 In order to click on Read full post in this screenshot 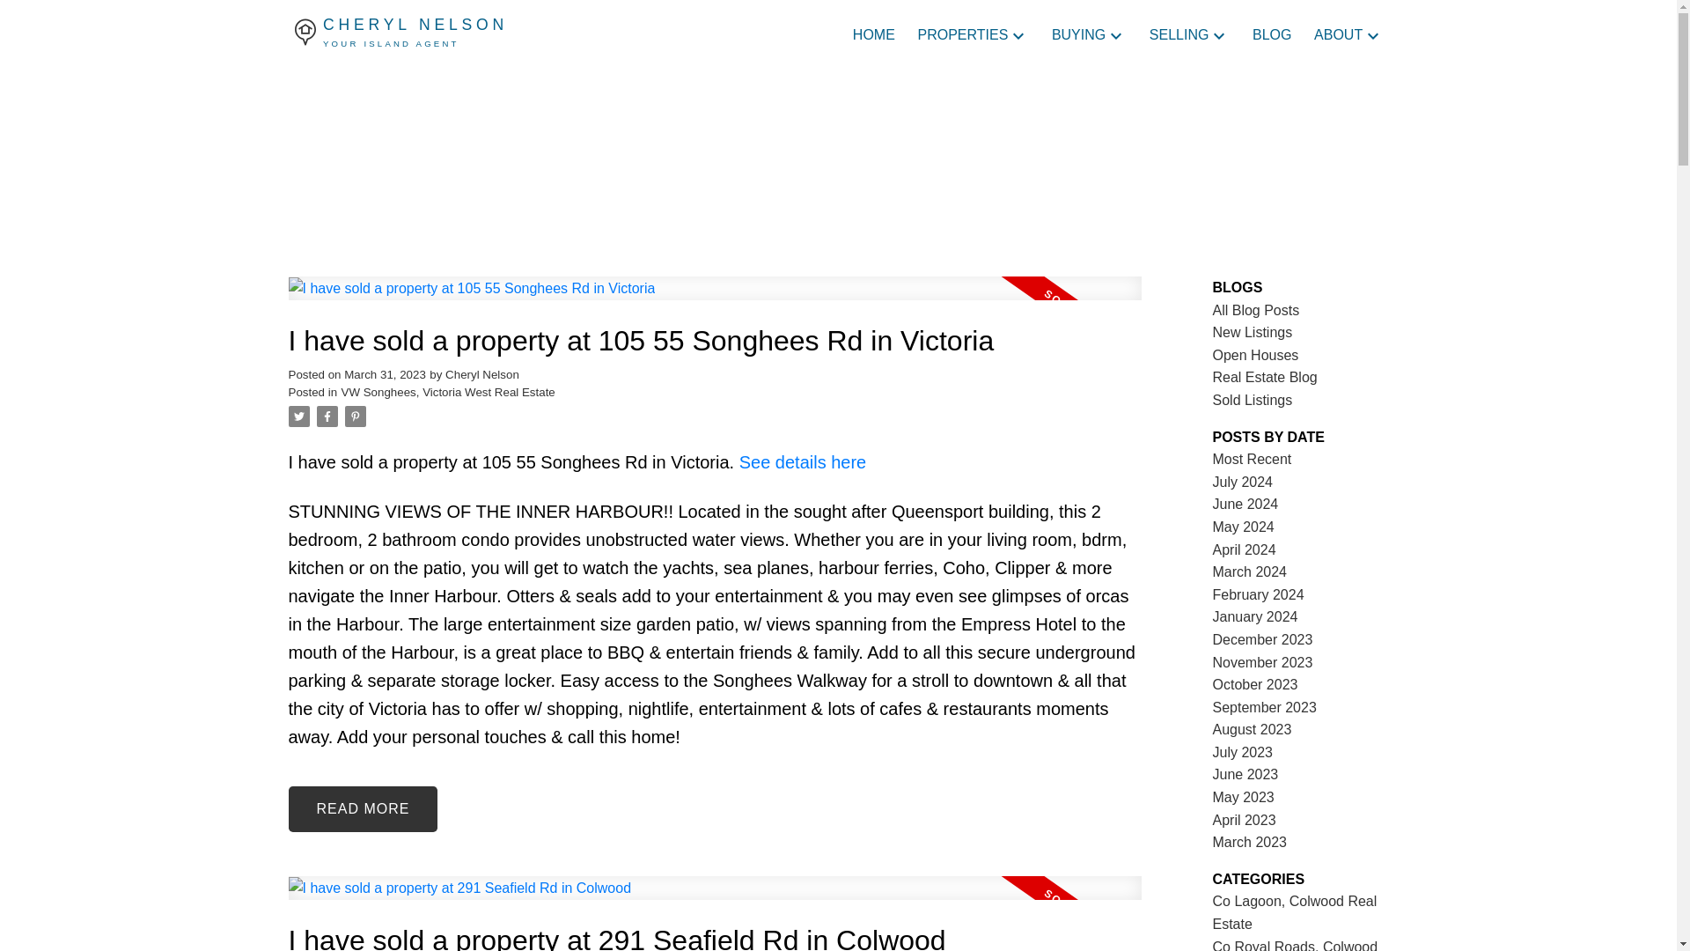, I will do `click(435, 35)`.